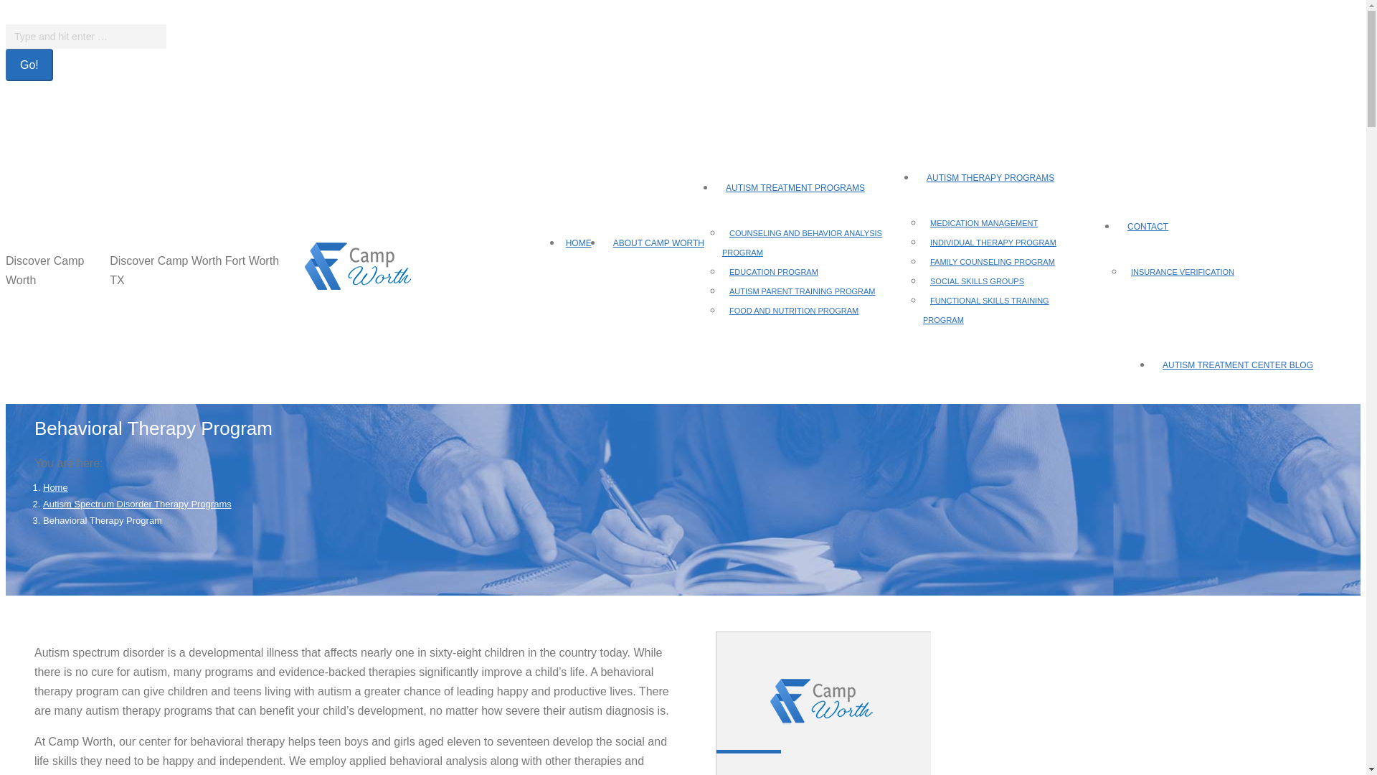 The width and height of the screenshot is (1377, 775). What do you see at coordinates (802, 241) in the screenshot?
I see `COUNSELING AND BEHAVIOR ANALYSIS PROGRAM` at bounding box center [802, 241].